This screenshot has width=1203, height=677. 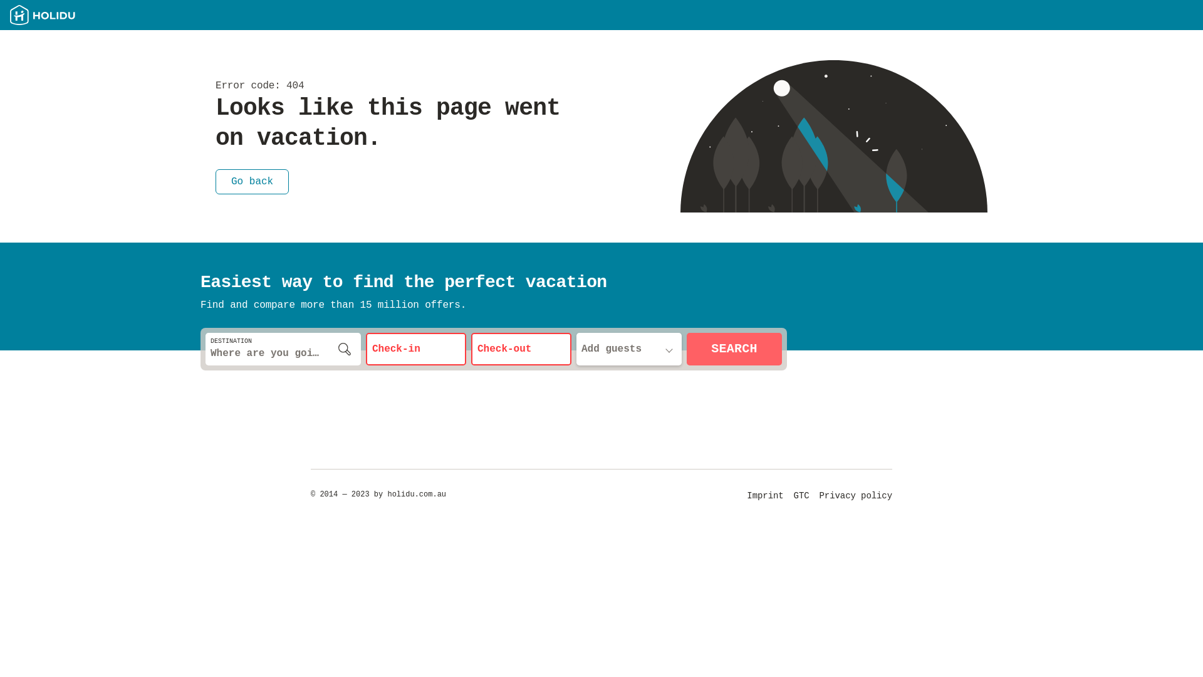 What do you see at coordinates (856, 496) in the screenshot?
I see `Privacy policy` at bounding box center [856, 496].